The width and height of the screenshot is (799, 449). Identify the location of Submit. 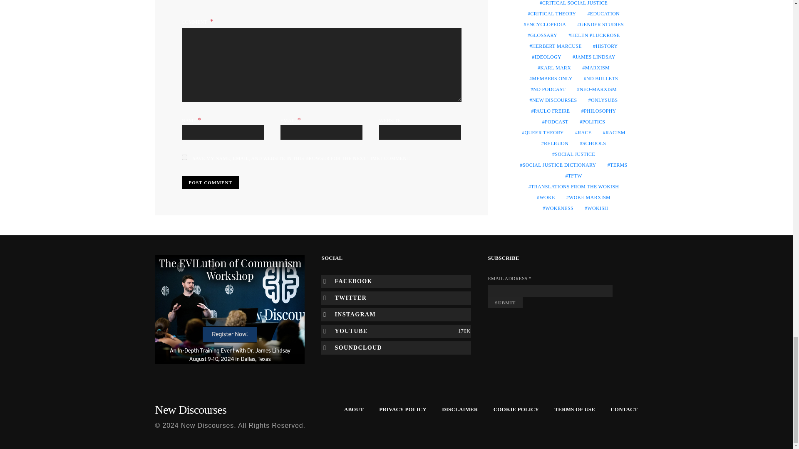
(505, 302).